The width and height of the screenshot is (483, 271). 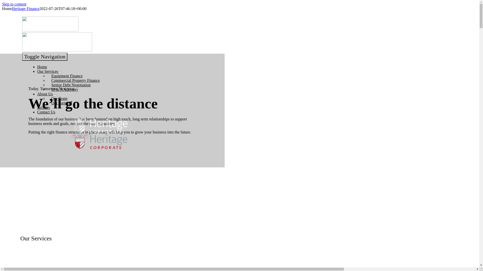 What do you see at coordinates (14, 4) in the screenshot?
I see `Skip to content` at bounding box center [14, 4].